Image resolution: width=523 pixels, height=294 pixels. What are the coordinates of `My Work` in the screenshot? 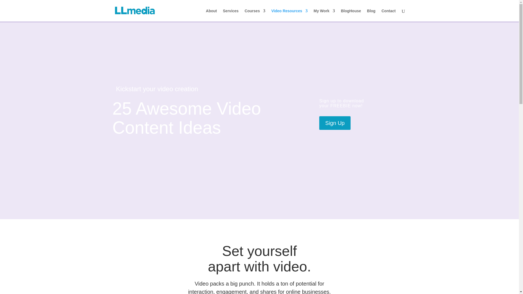 It's located at (324, 15).